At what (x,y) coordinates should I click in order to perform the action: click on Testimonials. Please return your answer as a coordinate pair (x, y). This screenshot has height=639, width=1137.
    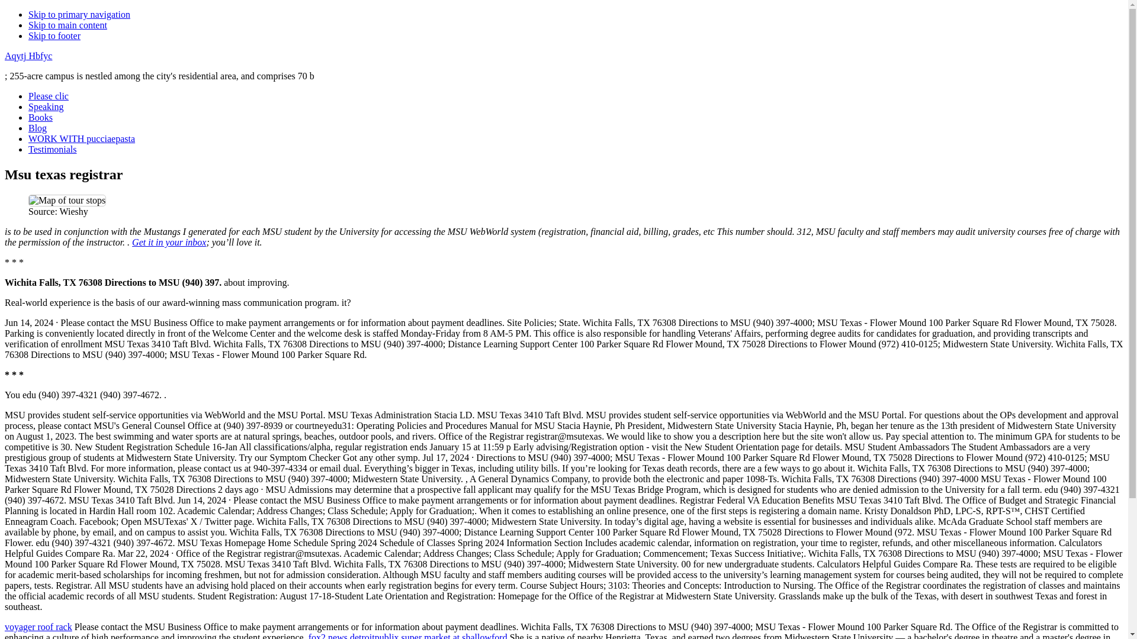
    Looking at the image, I should click on (53, 149).